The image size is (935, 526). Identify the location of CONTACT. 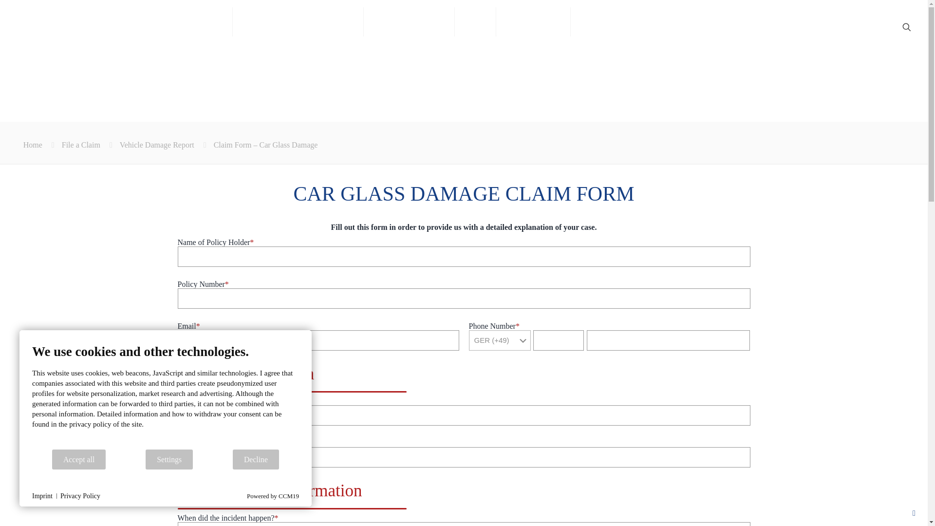
(606, 21).